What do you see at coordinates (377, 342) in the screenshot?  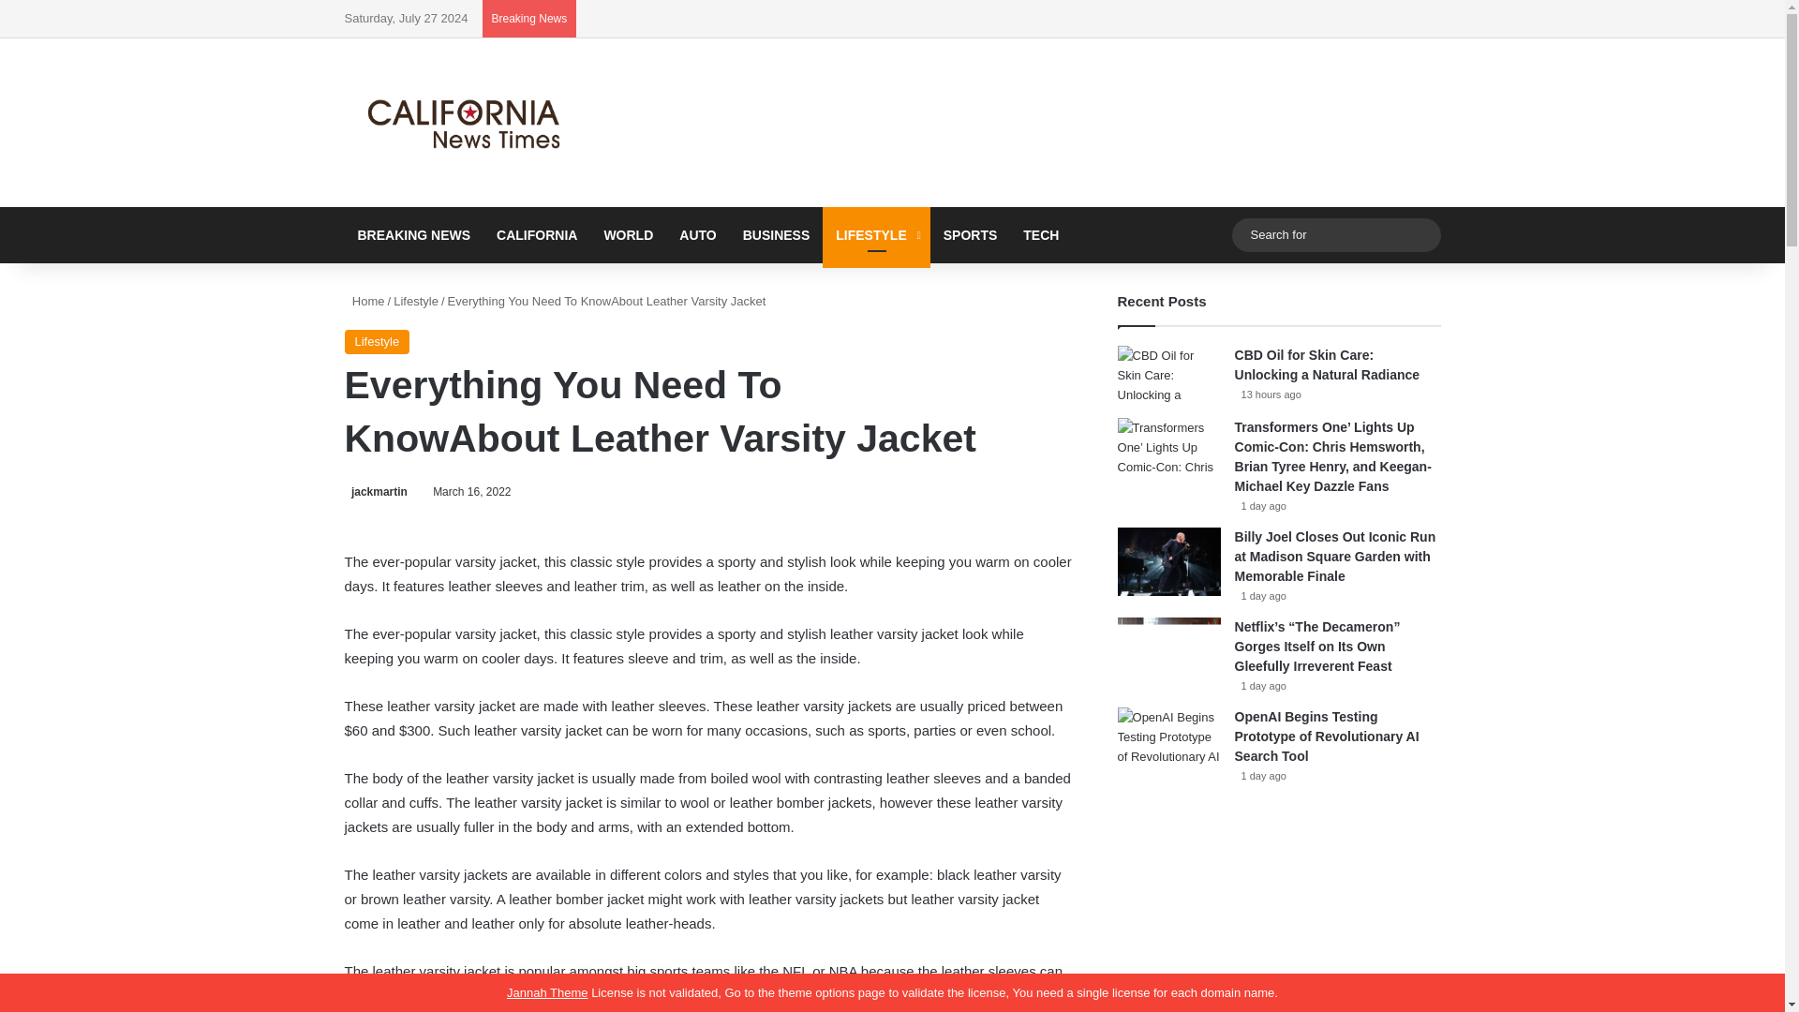 I see `Lifestyle` at bounding box center [377, 342].